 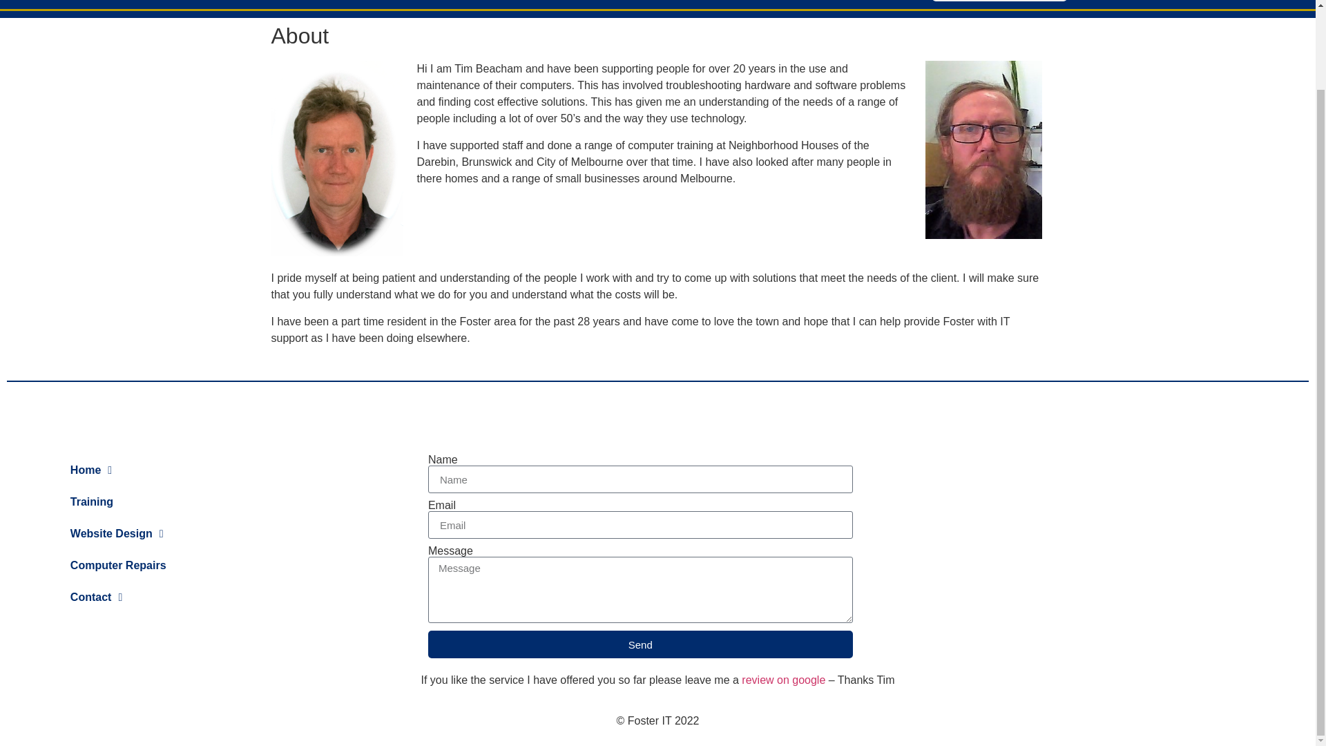 I want to click on CONTACT, so click(x=877, y=3).